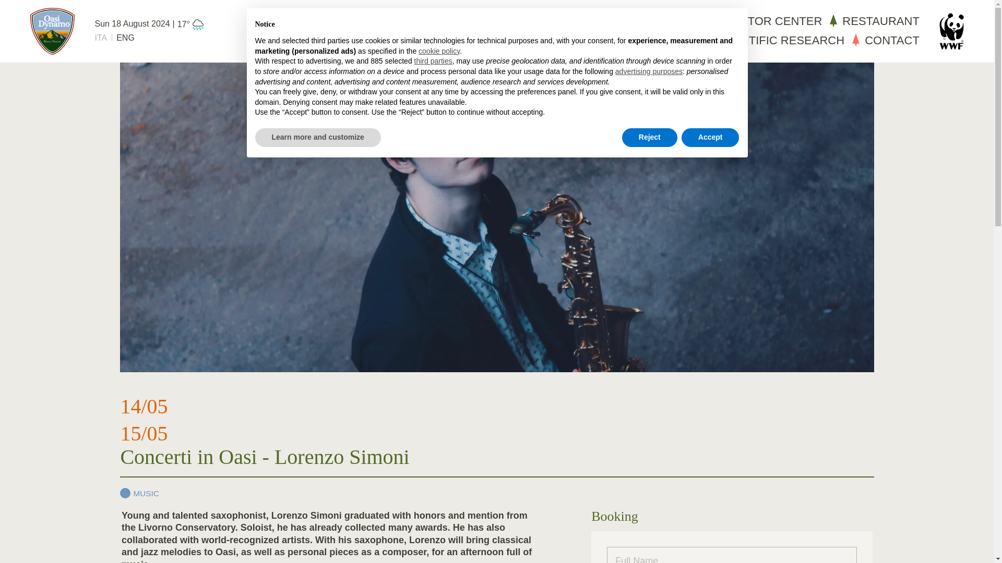 The width and height of the screenshot is (1002, 563). What do you see at coordinates (100, 38) in the screenshot?
I see `ITA` at bounding box center [100, 38].